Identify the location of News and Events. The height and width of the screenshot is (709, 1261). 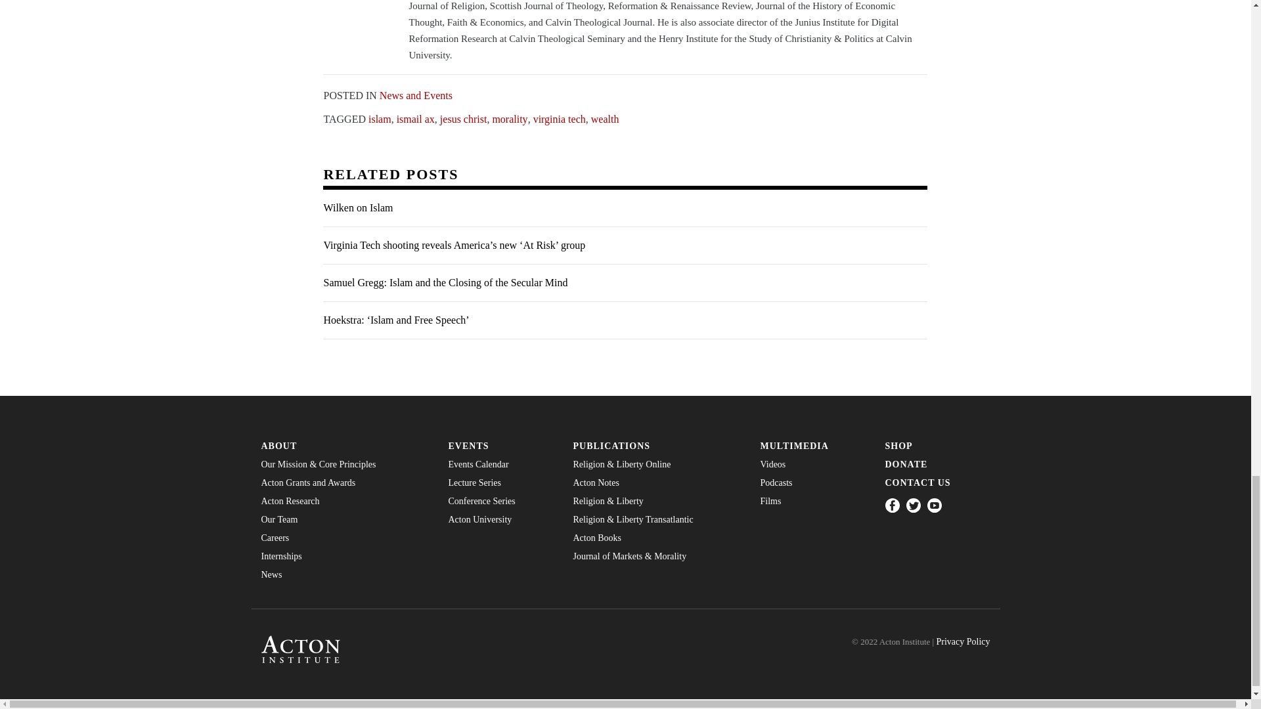
(416, 95).